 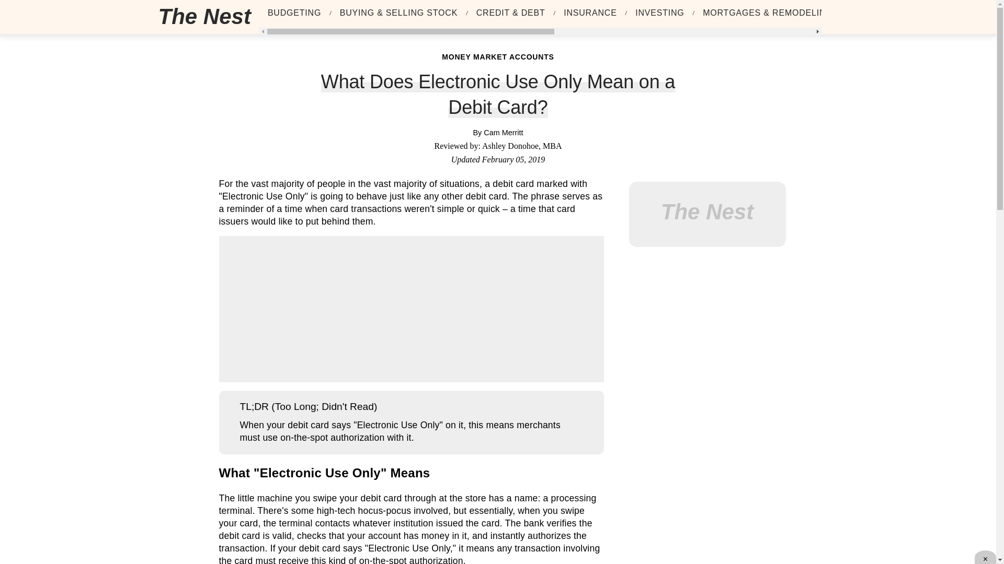 What do you see at coordinates (590, 13) in the screenshot?
I see `INSURANCE` at bounding box center [590, 13].